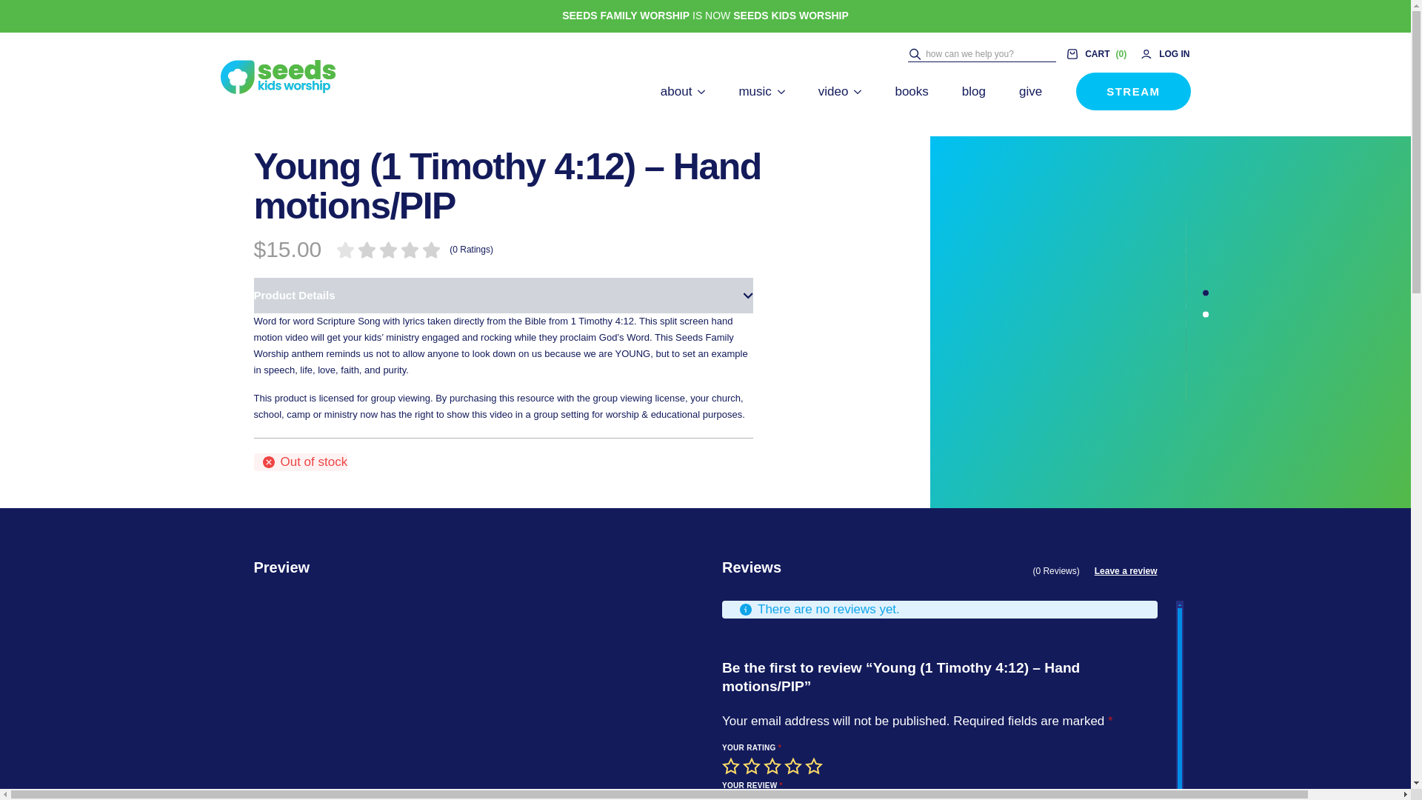 Image resolution: width=1422 pixels, height=800 pixels. I want to click on 1, so click(732, 766).